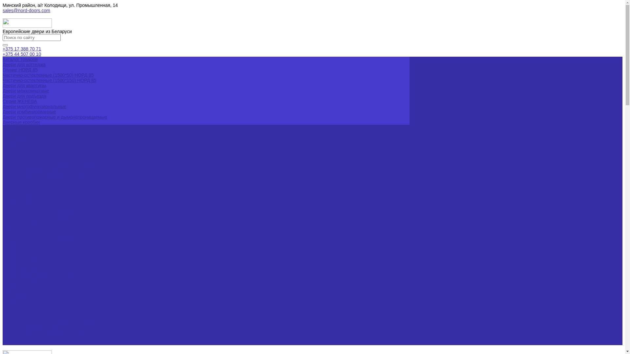  Describe the element at coordinates (206, 190) in the screenshot. I see `...` at that location.